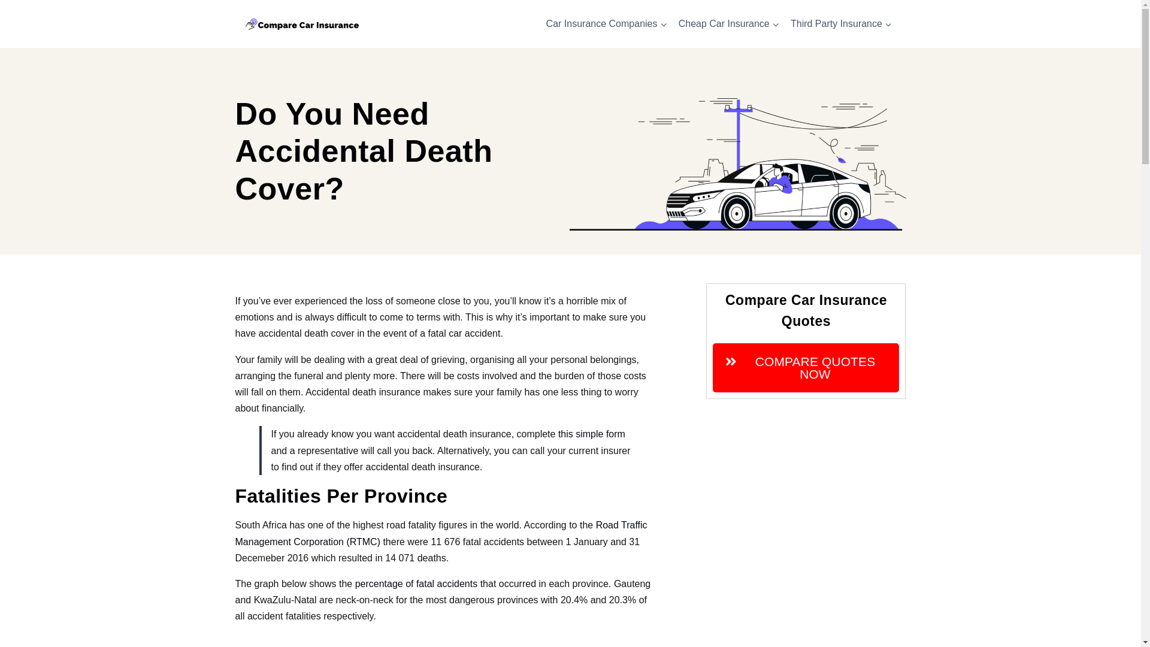 Image resolution: width=1150 pixels, height=647 pixels. What do you see at coordinates (840, 24) in the screenshot?
I see `Third Party Insurance` at bounding box center [840, 24].